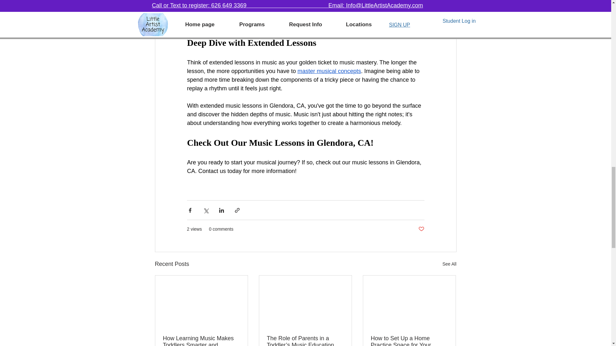 This screenshot has height=346, width=616. What do you see at coordinates (421, 229) in the screenshot?
I see `Post not marked as liked` at bounding box center [421, 229].